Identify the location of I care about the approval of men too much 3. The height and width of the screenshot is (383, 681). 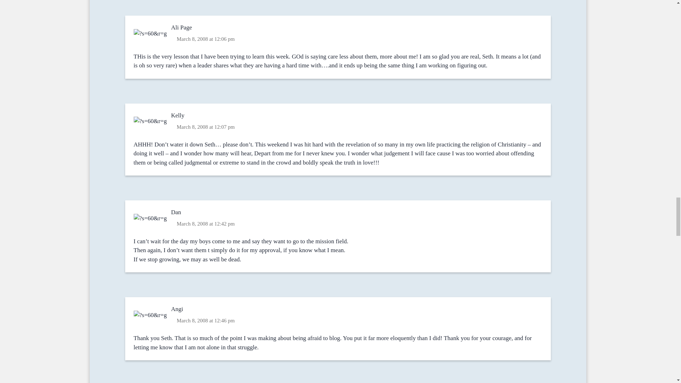
(150, 33).